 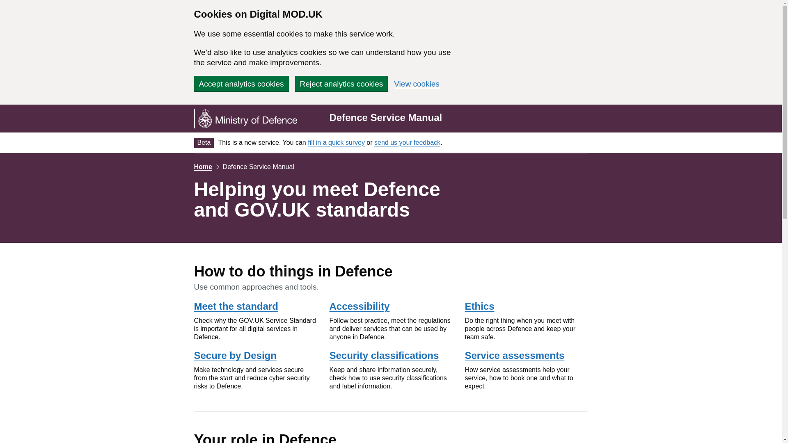 I want to click on Accept analytics cookies, so click(x=241, y=83).